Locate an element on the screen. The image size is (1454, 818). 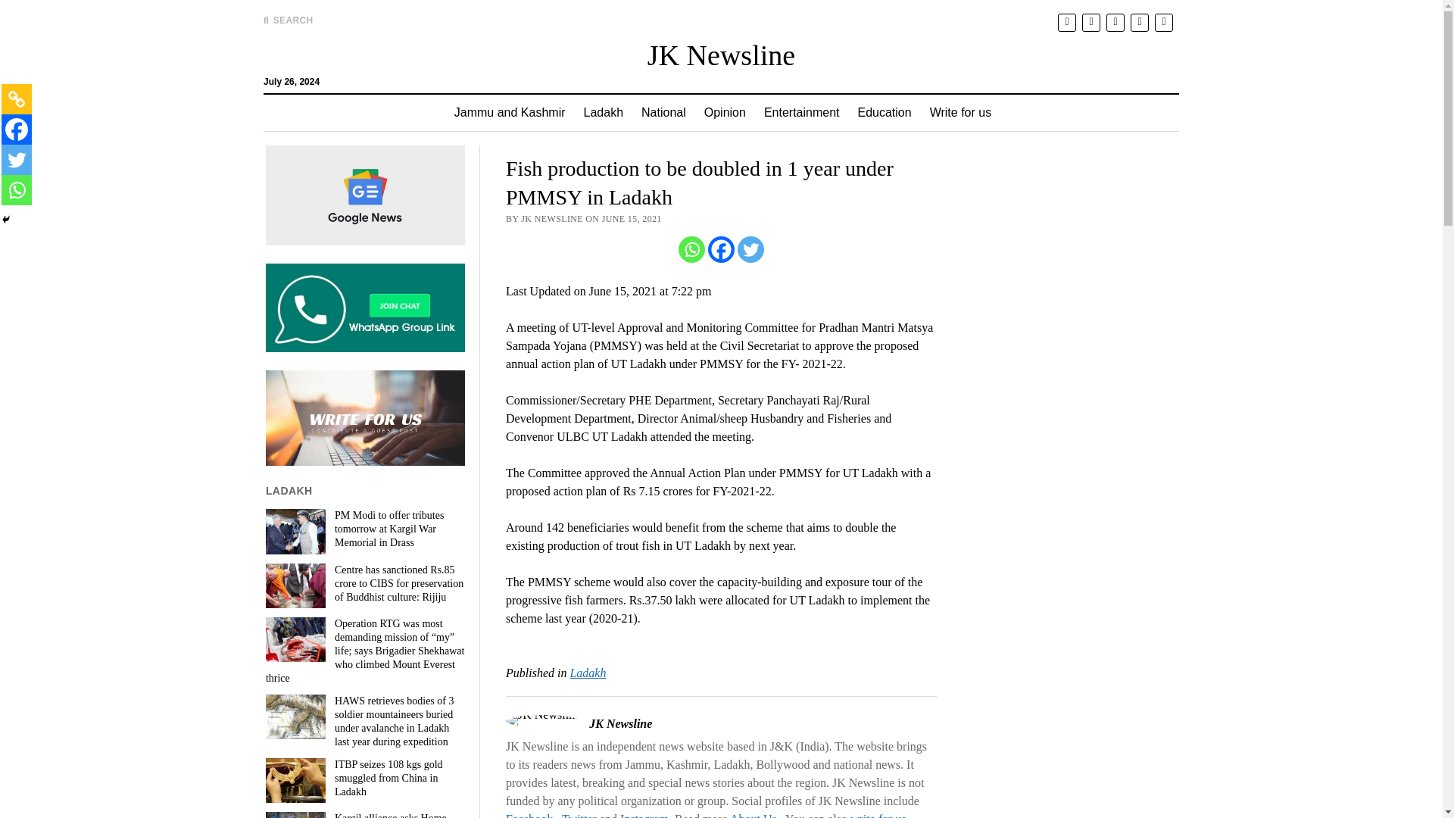
Write for us is located at coordinates (960, 112).